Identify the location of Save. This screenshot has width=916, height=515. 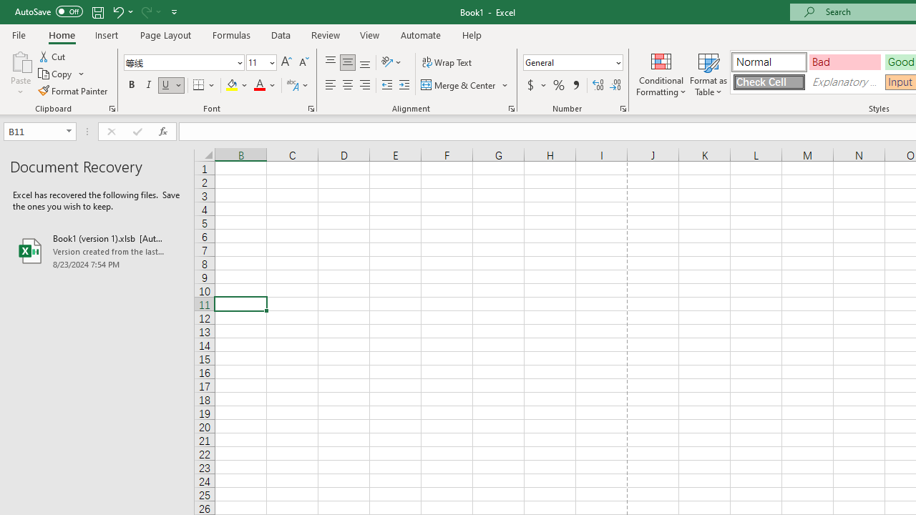
(97, 11).